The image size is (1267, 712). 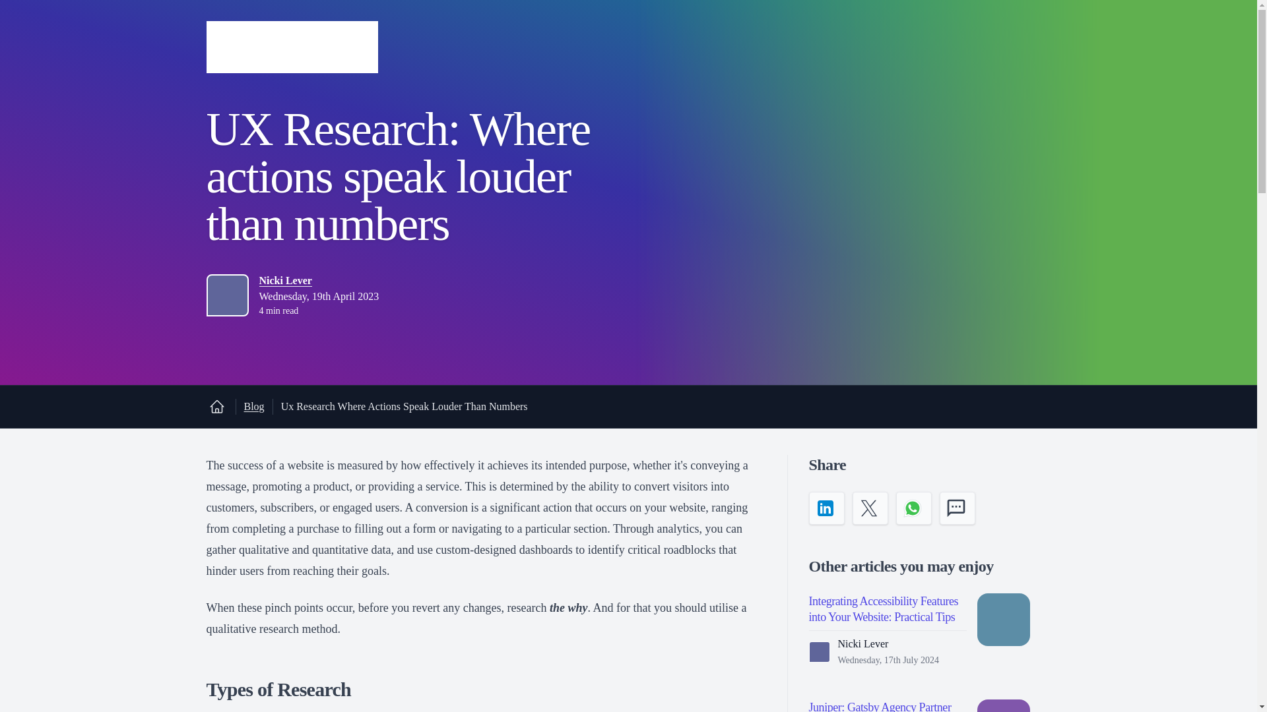 What do you see at coordinates (255, 406) in the screenshot?
I see `Blog` at bounding box center [255, 406].